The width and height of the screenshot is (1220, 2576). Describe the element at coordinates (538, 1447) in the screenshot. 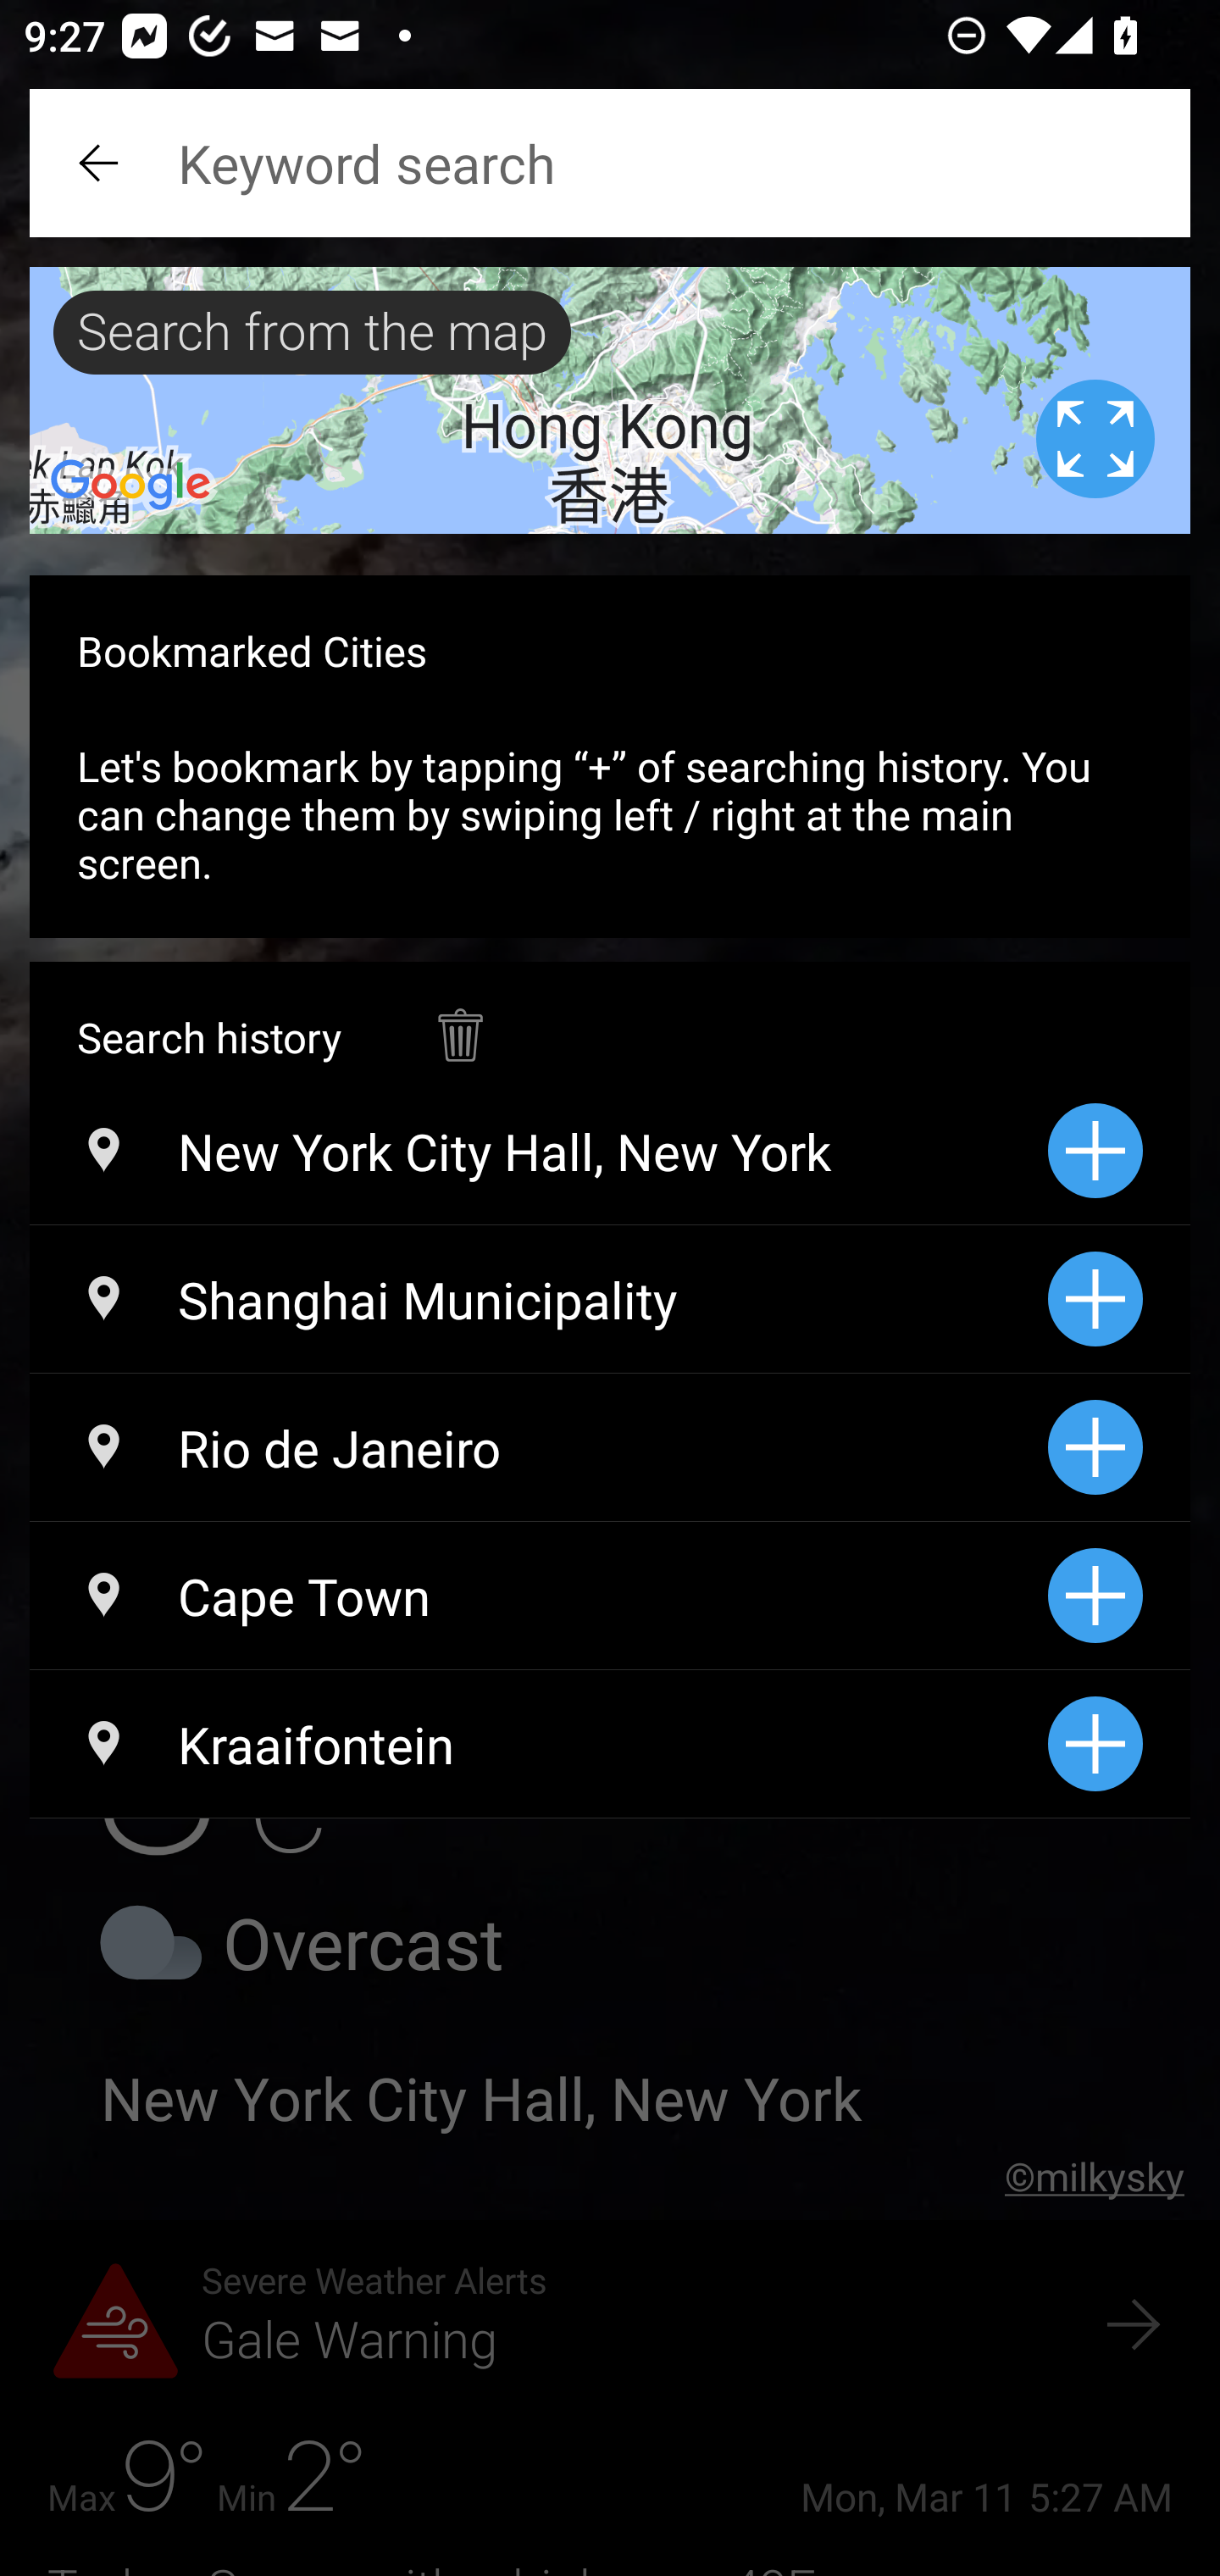

I see ` Rio de Janeiro` at that location.